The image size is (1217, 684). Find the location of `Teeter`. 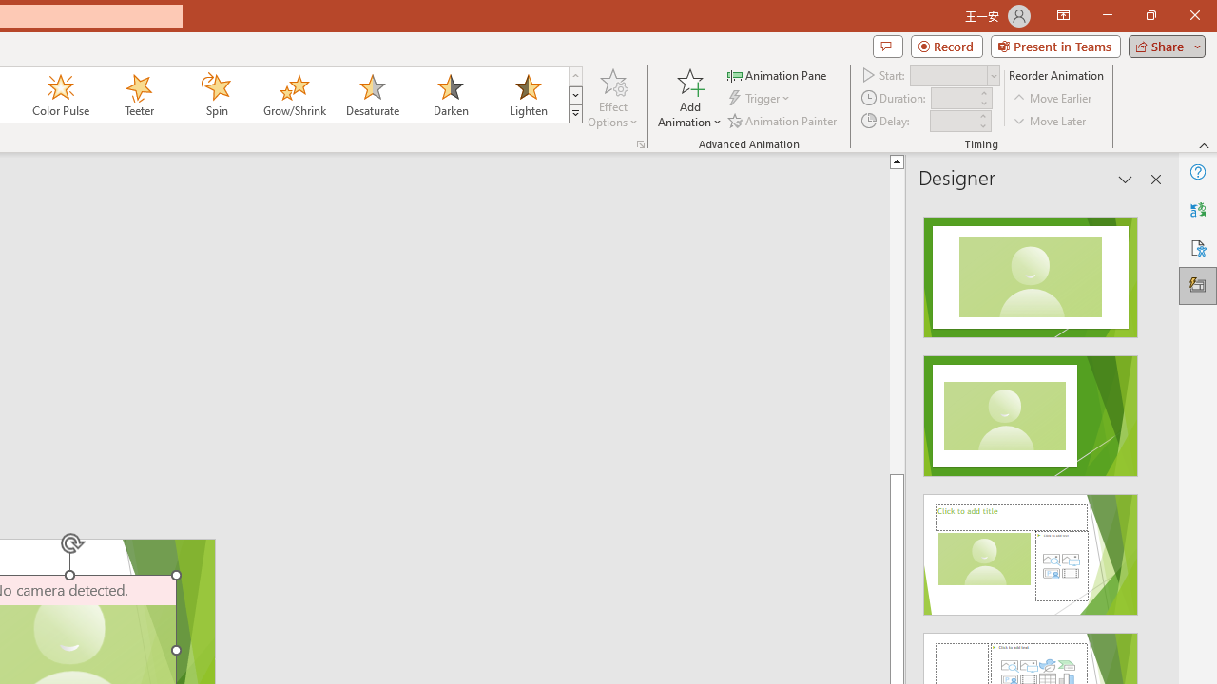

Teeter is located at coordinates (138, 95).